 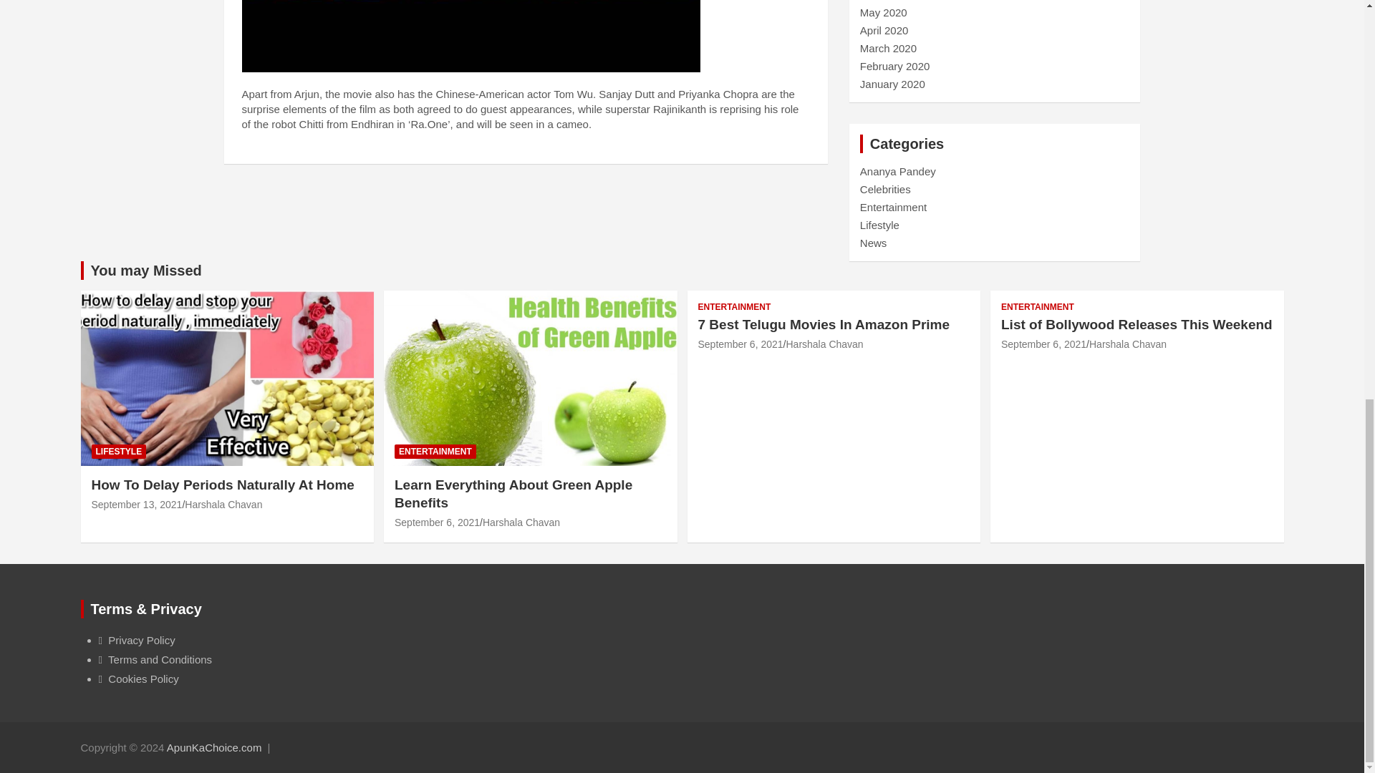 I want to click on Learn Everything About Green Apple Benefits, so click(x=437, y=522).